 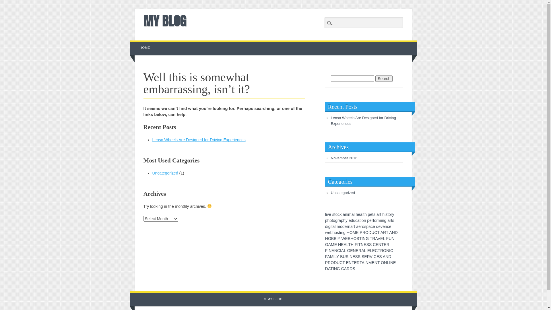 What do you see at coordinates (390, 257) in the screenshot?
I see `D` at bounding box center [390, 257].